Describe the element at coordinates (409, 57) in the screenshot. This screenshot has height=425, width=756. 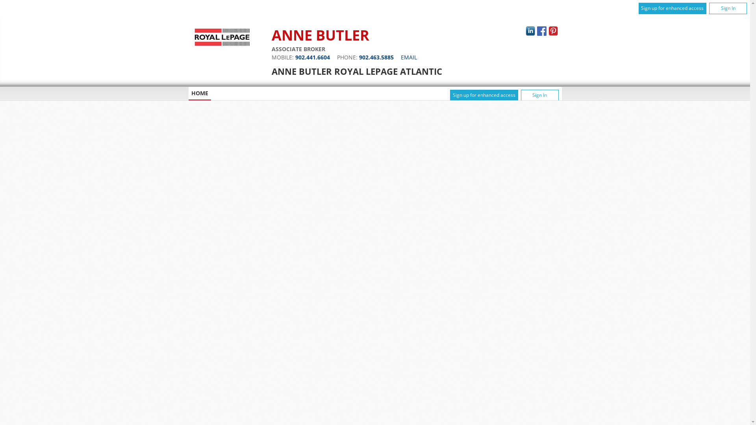
I see `EMAIL` at that location.